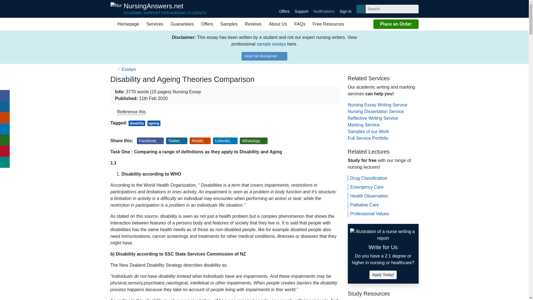  I want to click on Guarantees, so click(158, 9).